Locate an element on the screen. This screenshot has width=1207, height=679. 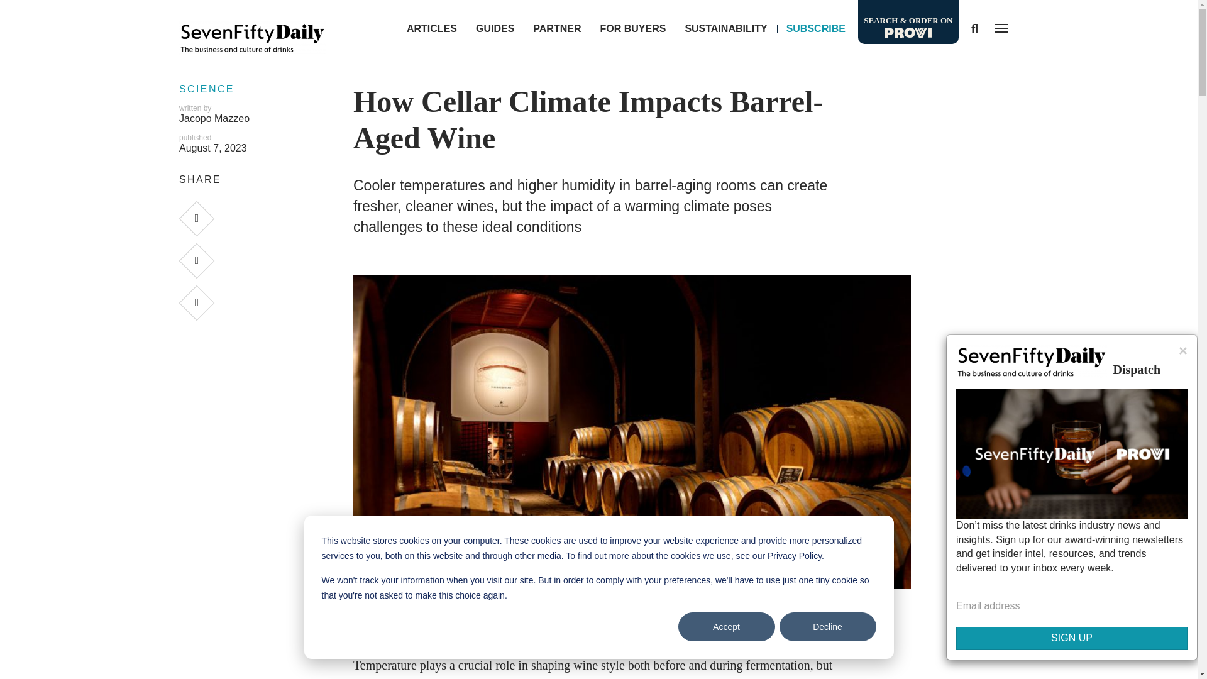
Subscribe is located at coordinates (816, 29).